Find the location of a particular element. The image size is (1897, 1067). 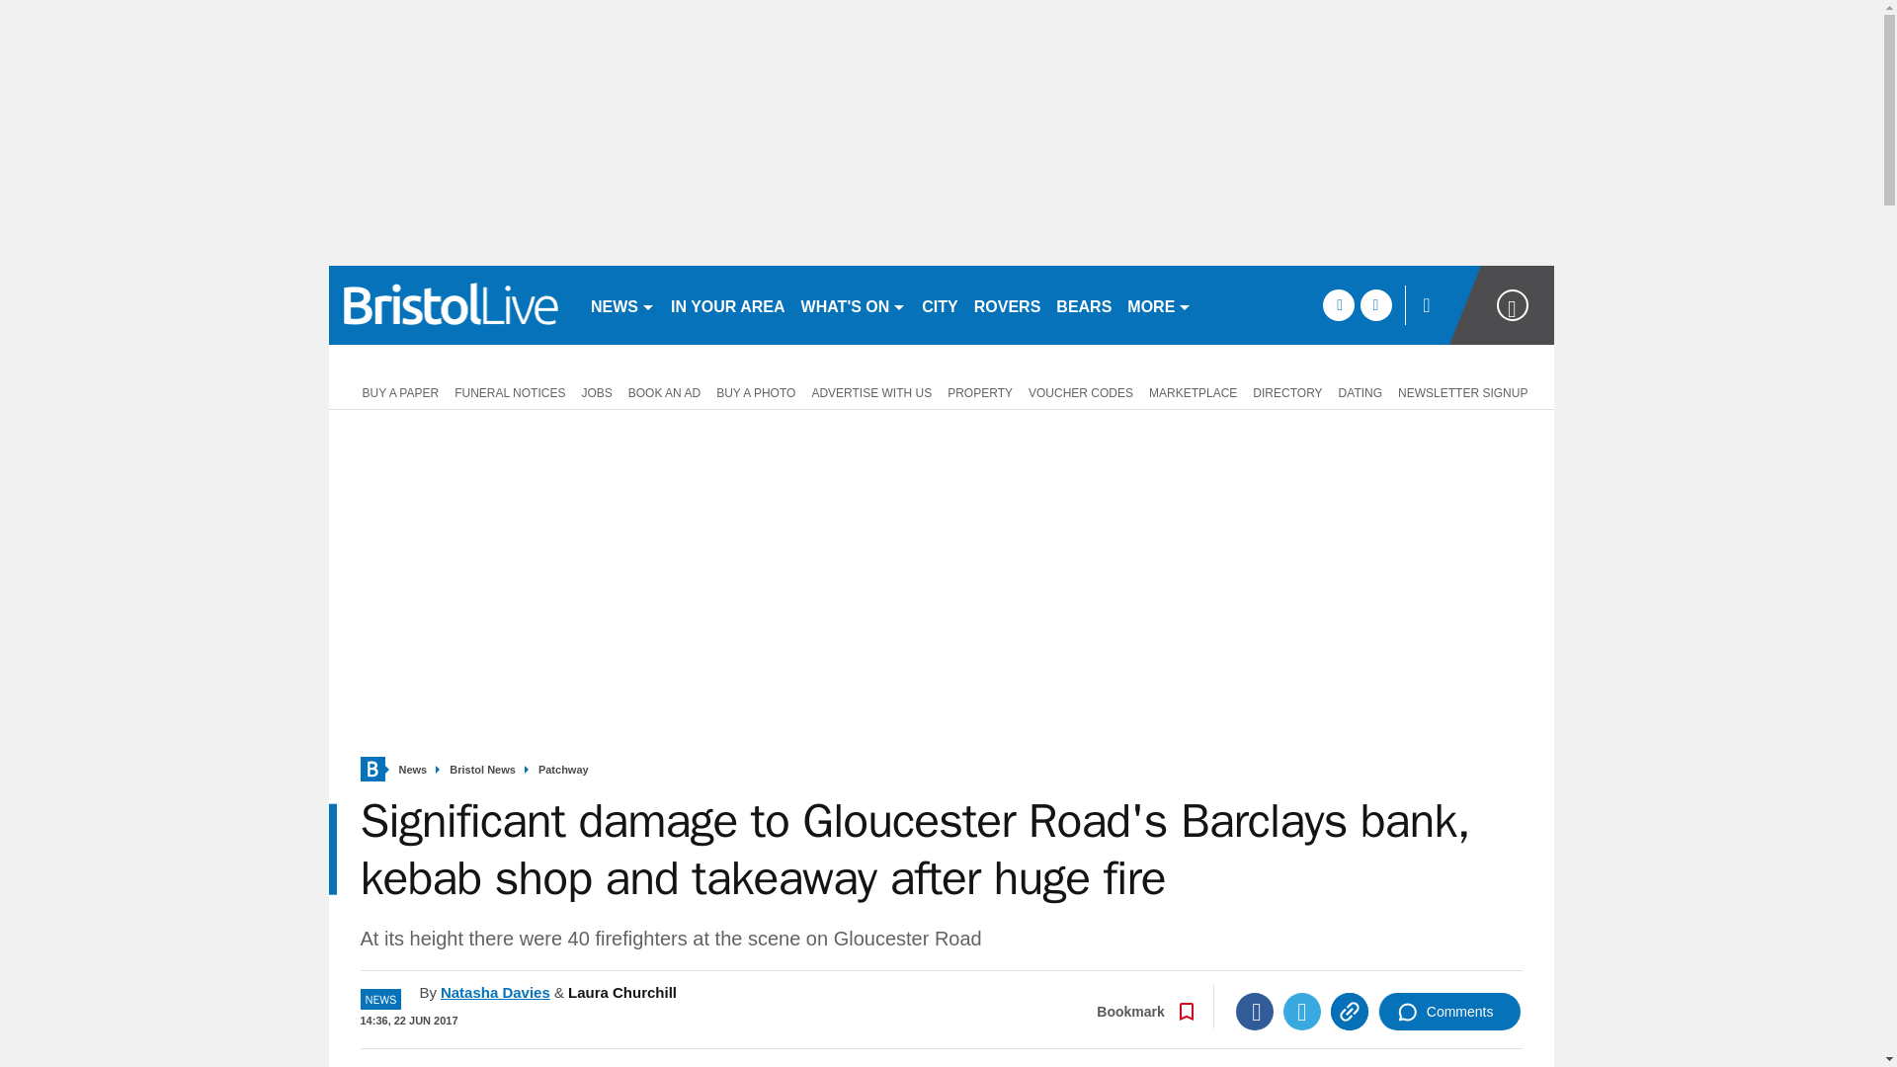

twitter is located at coordinates (1375, 304).